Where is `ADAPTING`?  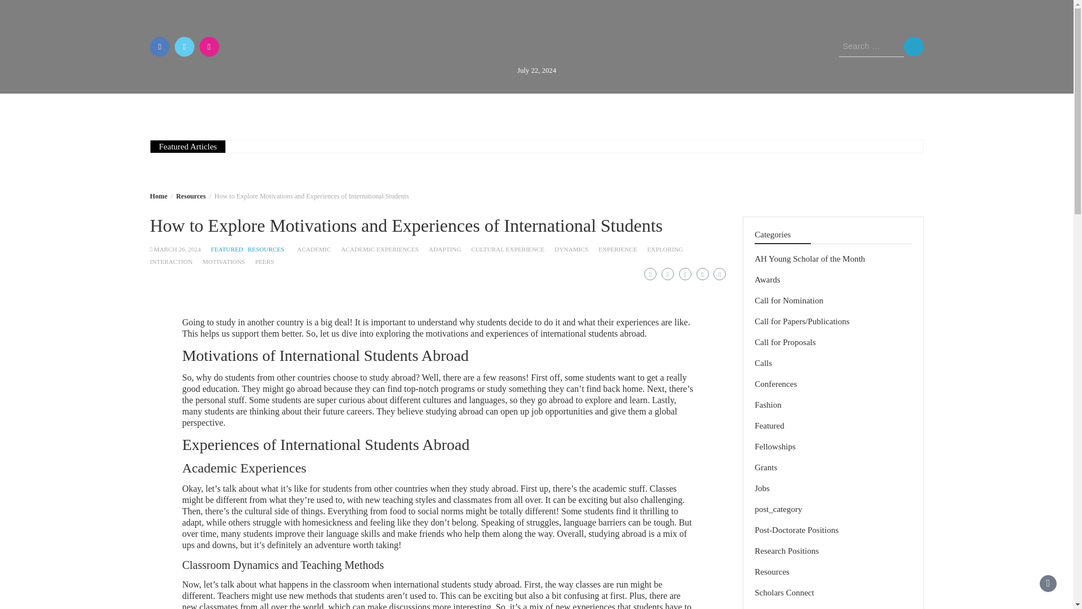
ADAPTING is located at coordinates (445, 249).